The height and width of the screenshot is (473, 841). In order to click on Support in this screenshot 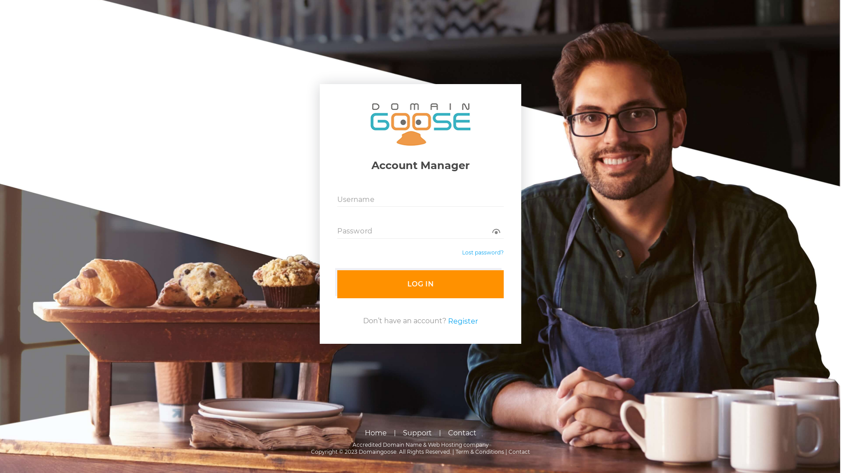, I will do `click(417, 433)`.